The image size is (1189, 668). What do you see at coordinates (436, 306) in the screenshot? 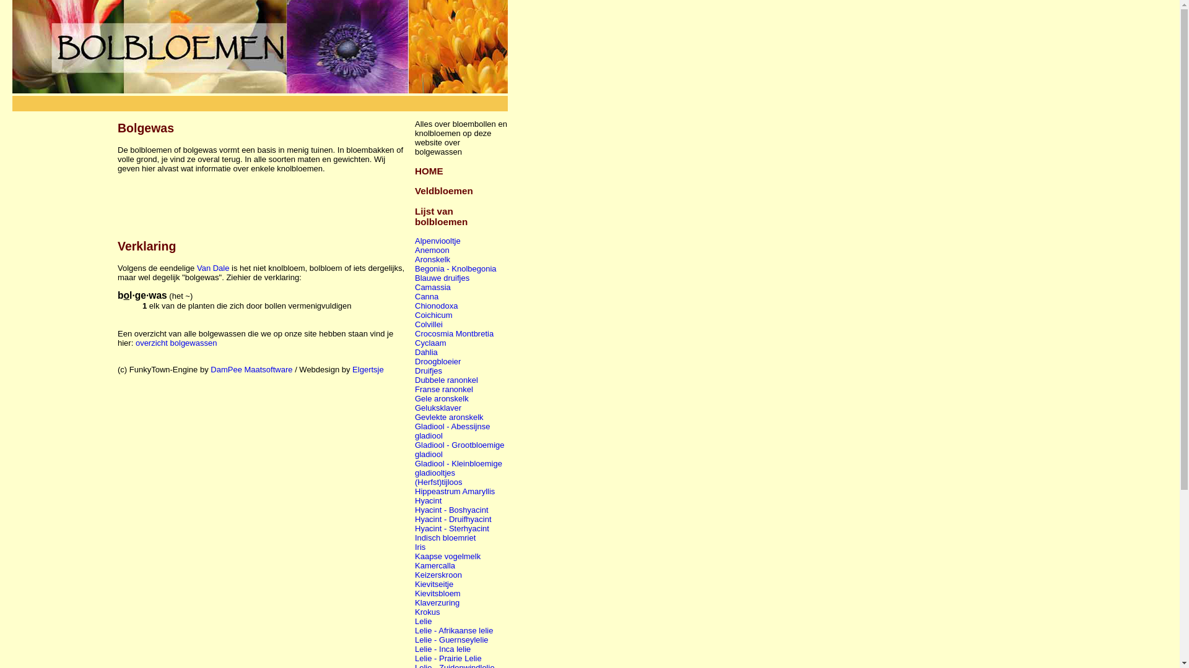
I see `Chionodoxa` at bounding box center [436, 306].